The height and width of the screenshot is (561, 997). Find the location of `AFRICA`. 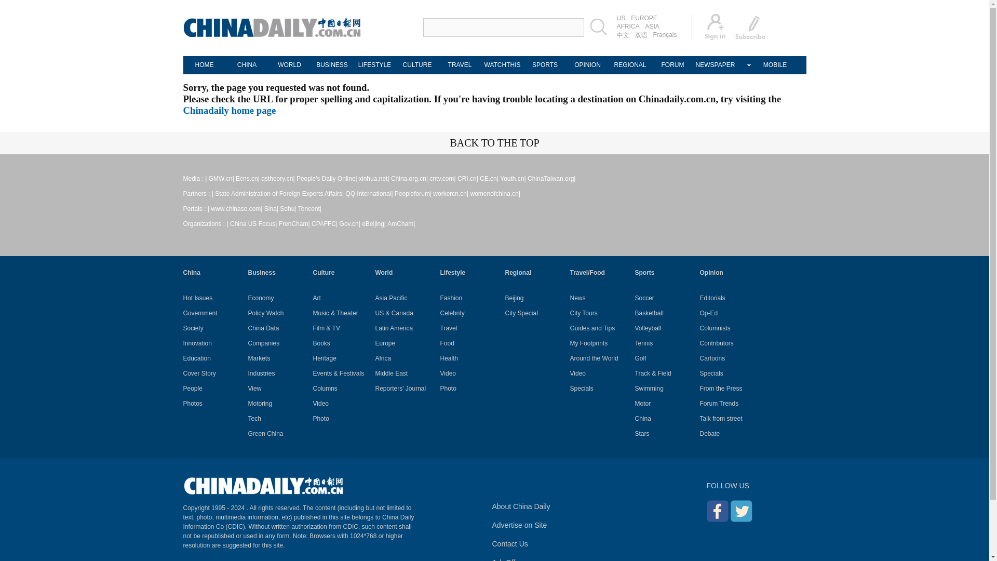

AFRICA is located at coordinates (628, 26).